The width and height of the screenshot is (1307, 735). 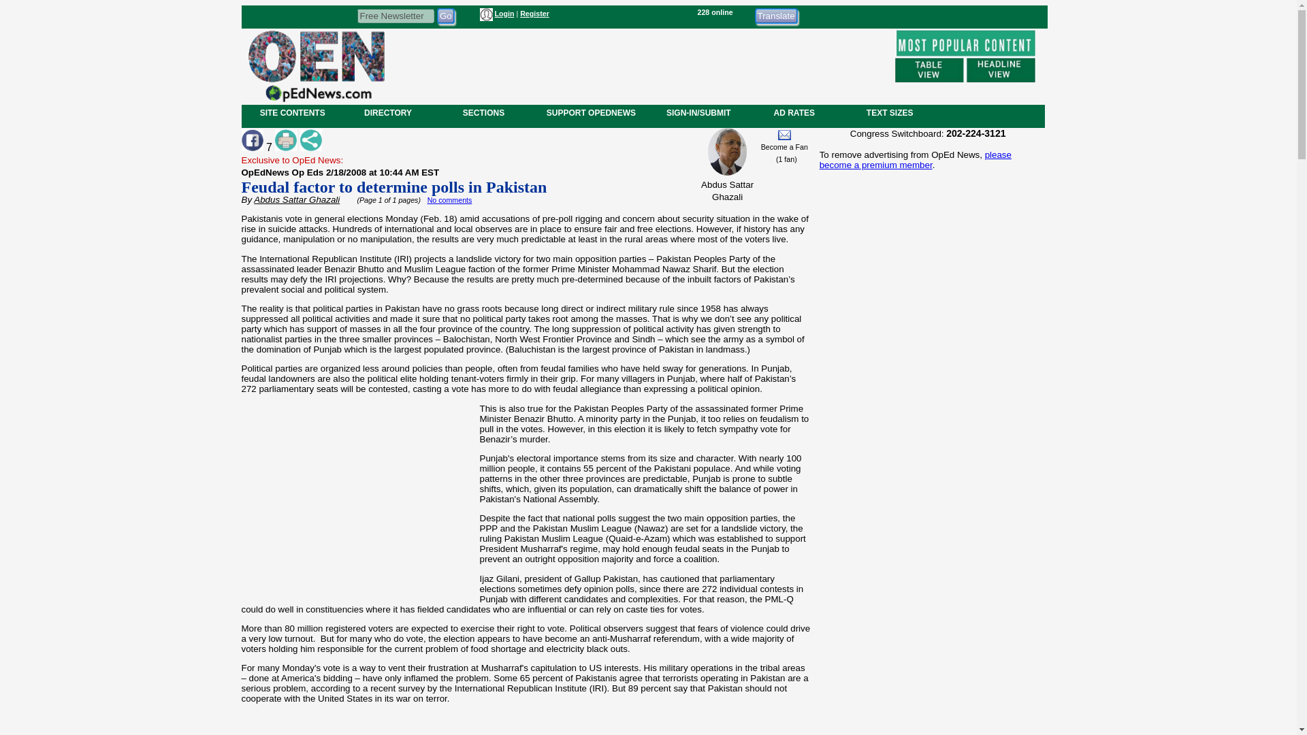 I want to click on Advertisement, so click(x=527, y=724).